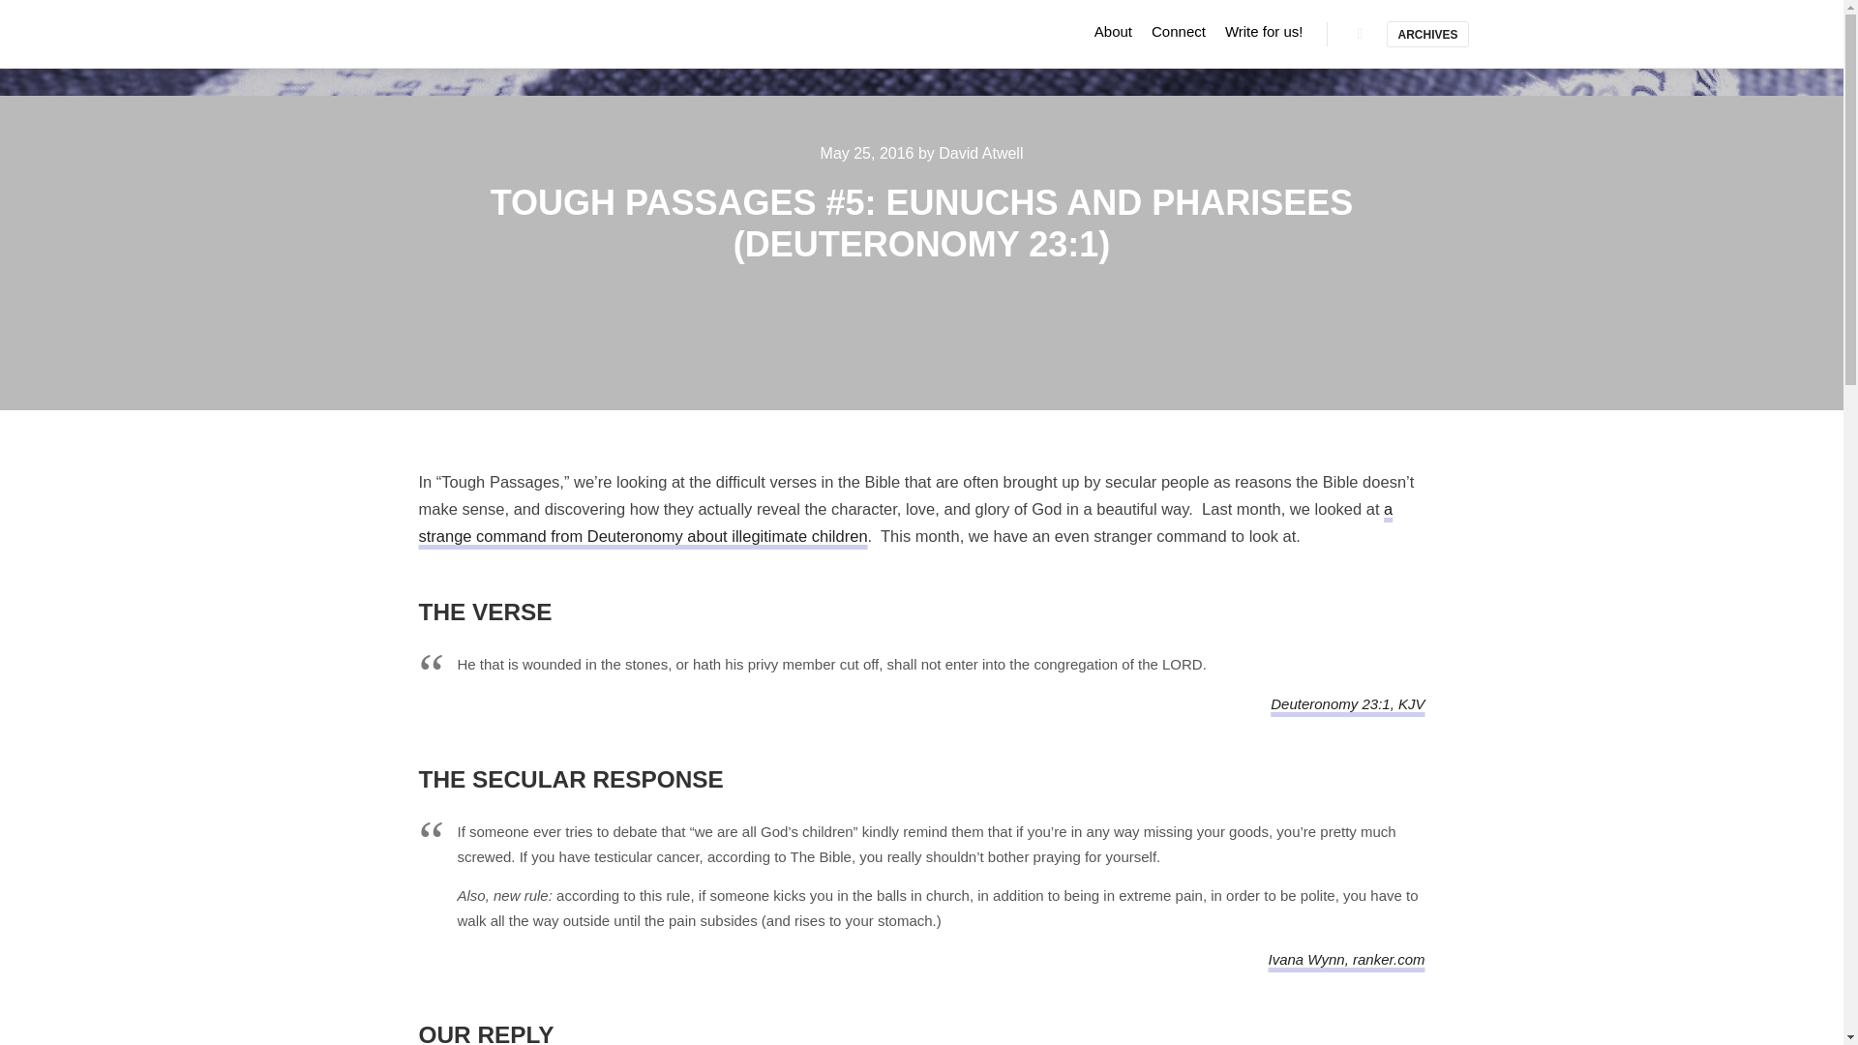  I want to click on Redeeming Culture, so click(457, 34).